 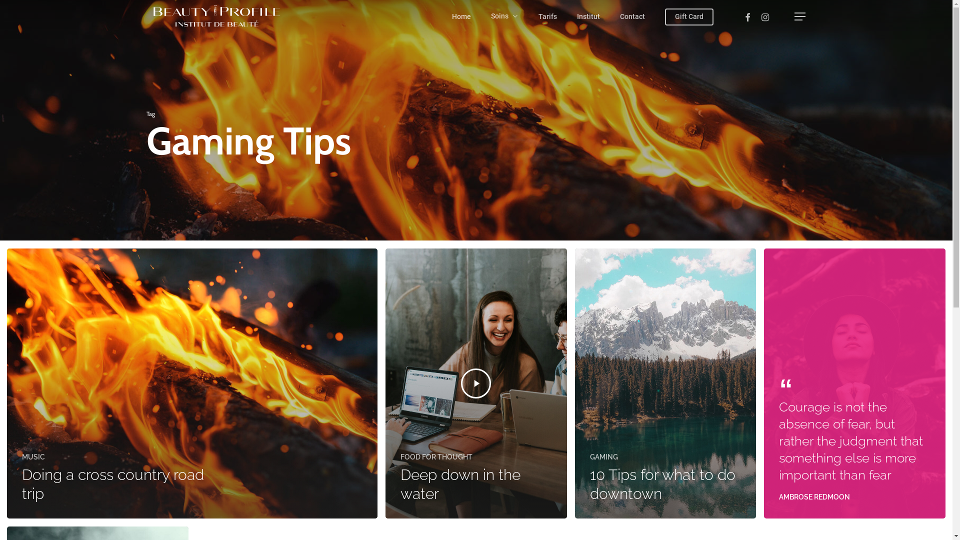 I want to click on GAMING, so click(x=604, y=457).